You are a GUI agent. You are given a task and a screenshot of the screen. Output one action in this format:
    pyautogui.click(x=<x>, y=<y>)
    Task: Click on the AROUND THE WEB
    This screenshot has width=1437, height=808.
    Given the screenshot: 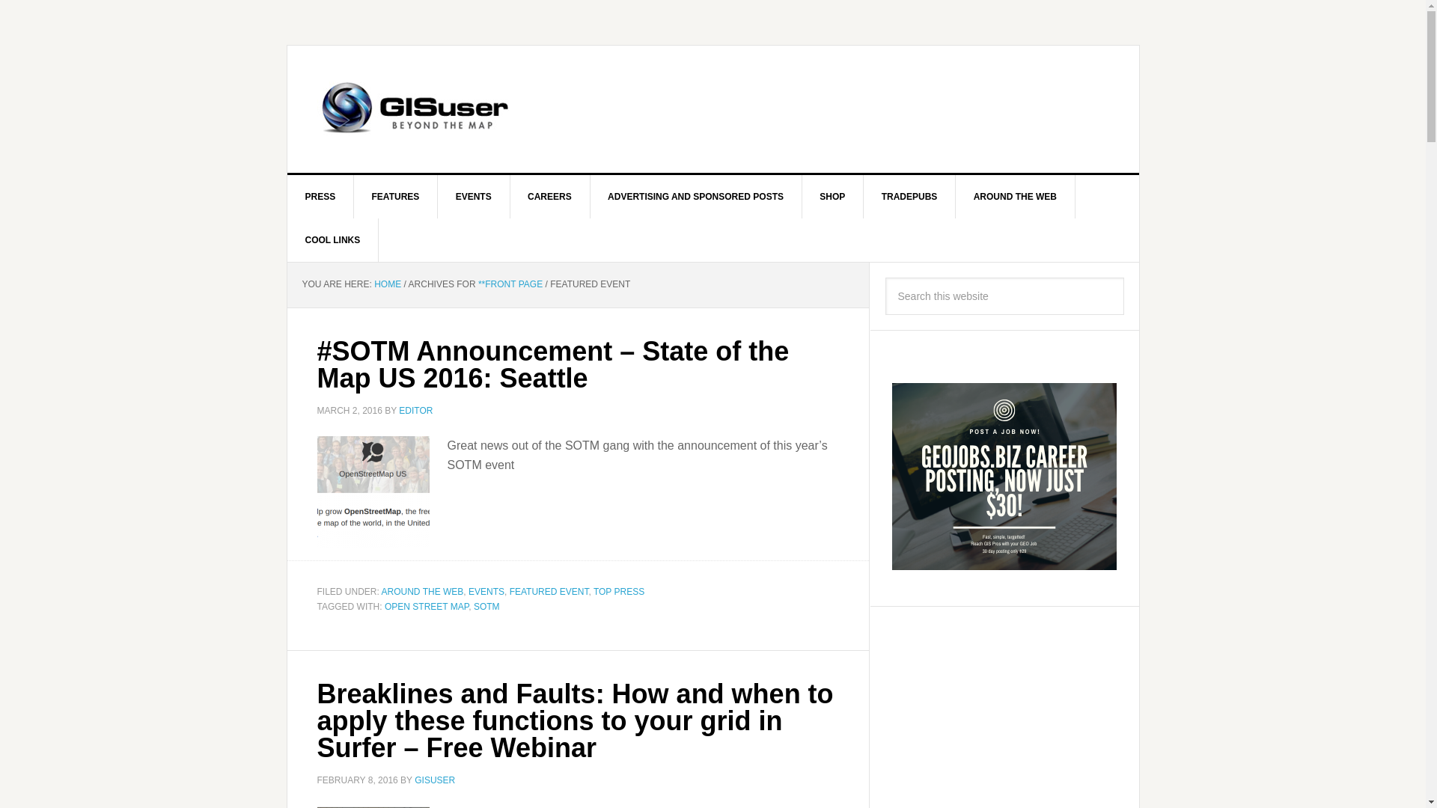 What is the action you would take?
    pyautogui.click(x=1015, y=196)
    